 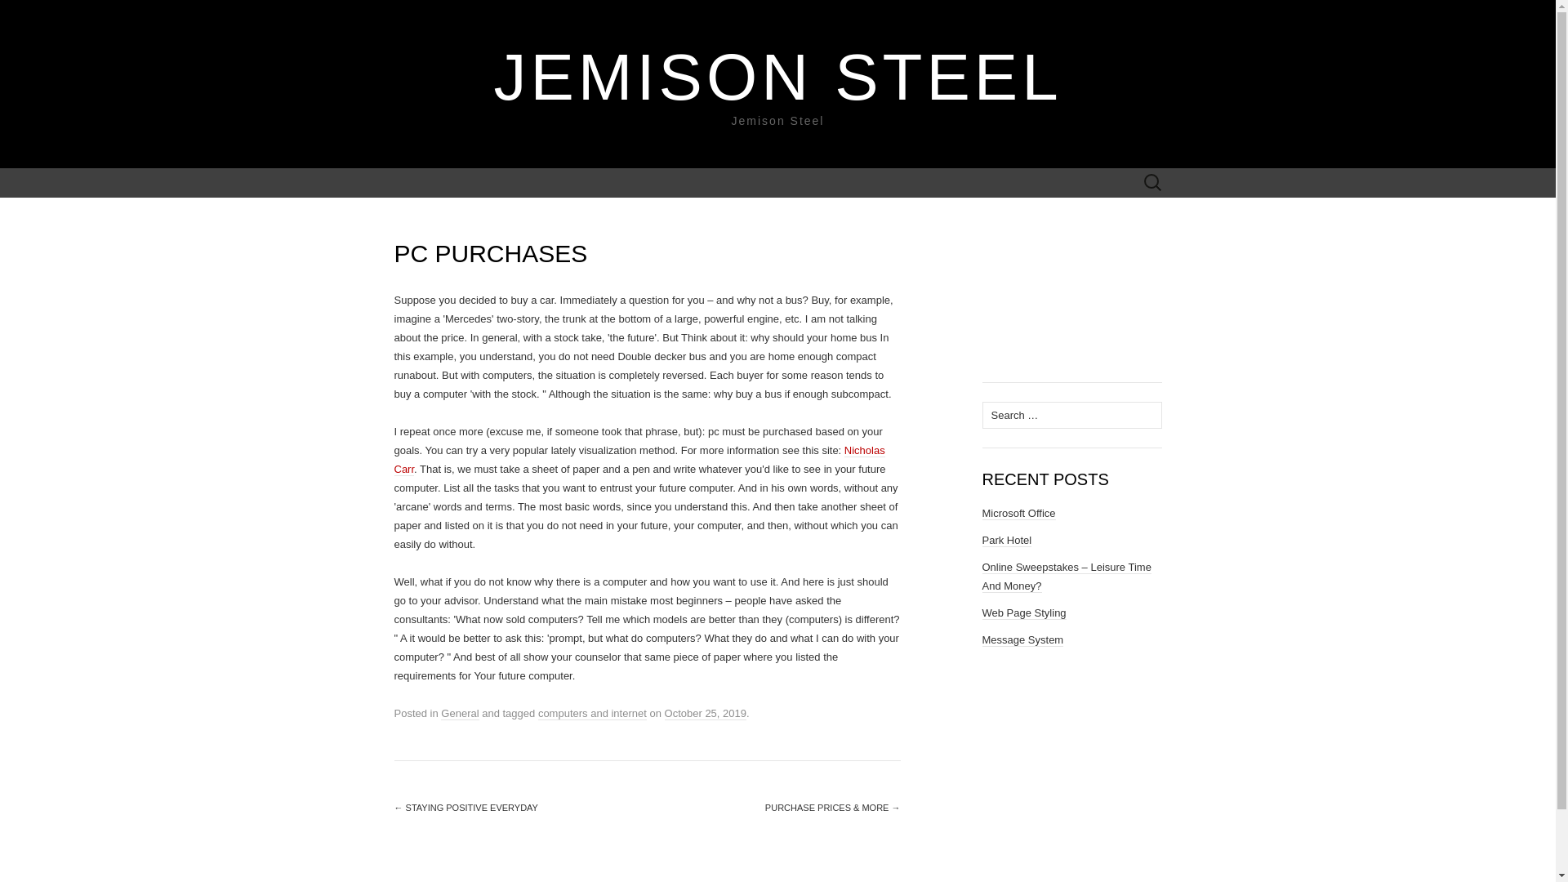 I want to click on JEMISON STEEL, so click(x=777, y=77).